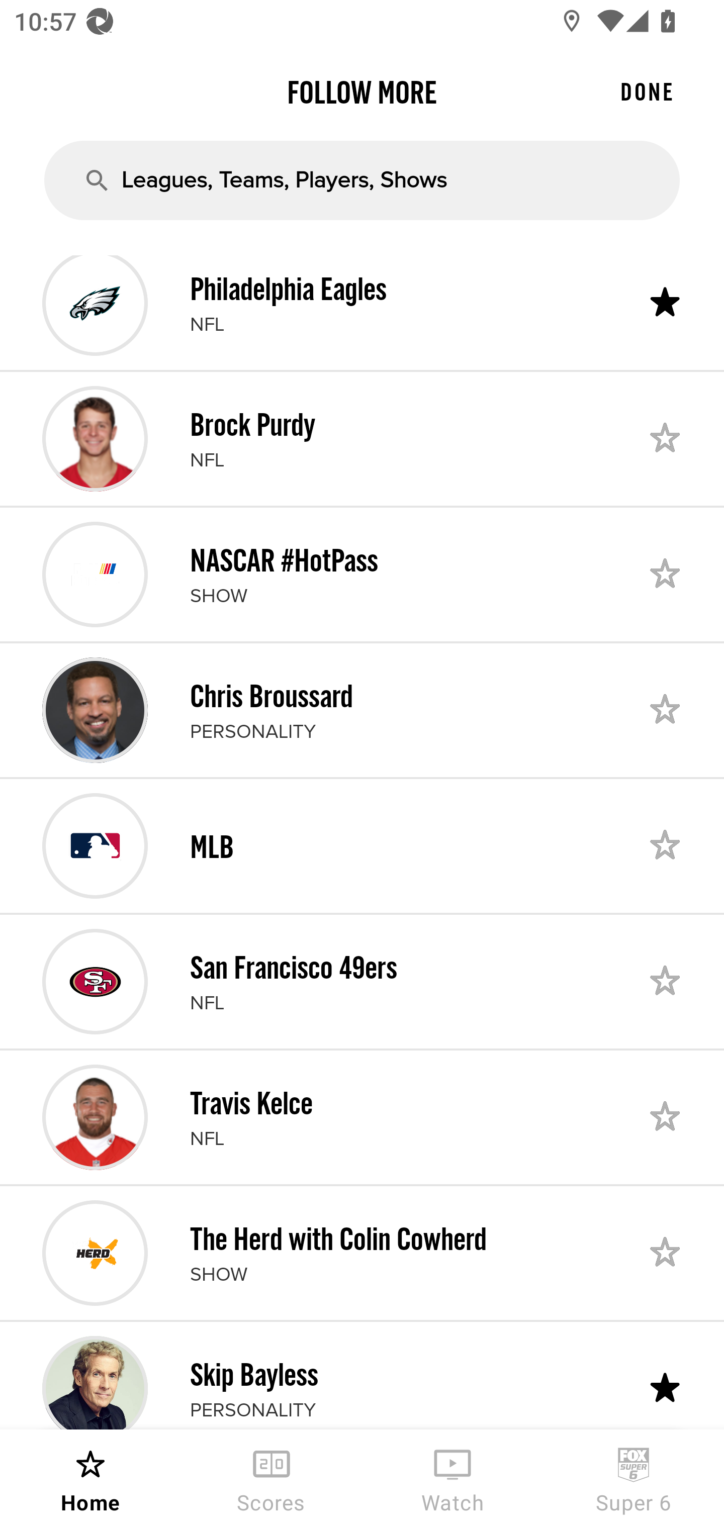 This screenshot has height=1528, width=724. What do you see at coordinates (647, 91) in the screenshot?
I see `DONE` at bounding box center [647, 91].